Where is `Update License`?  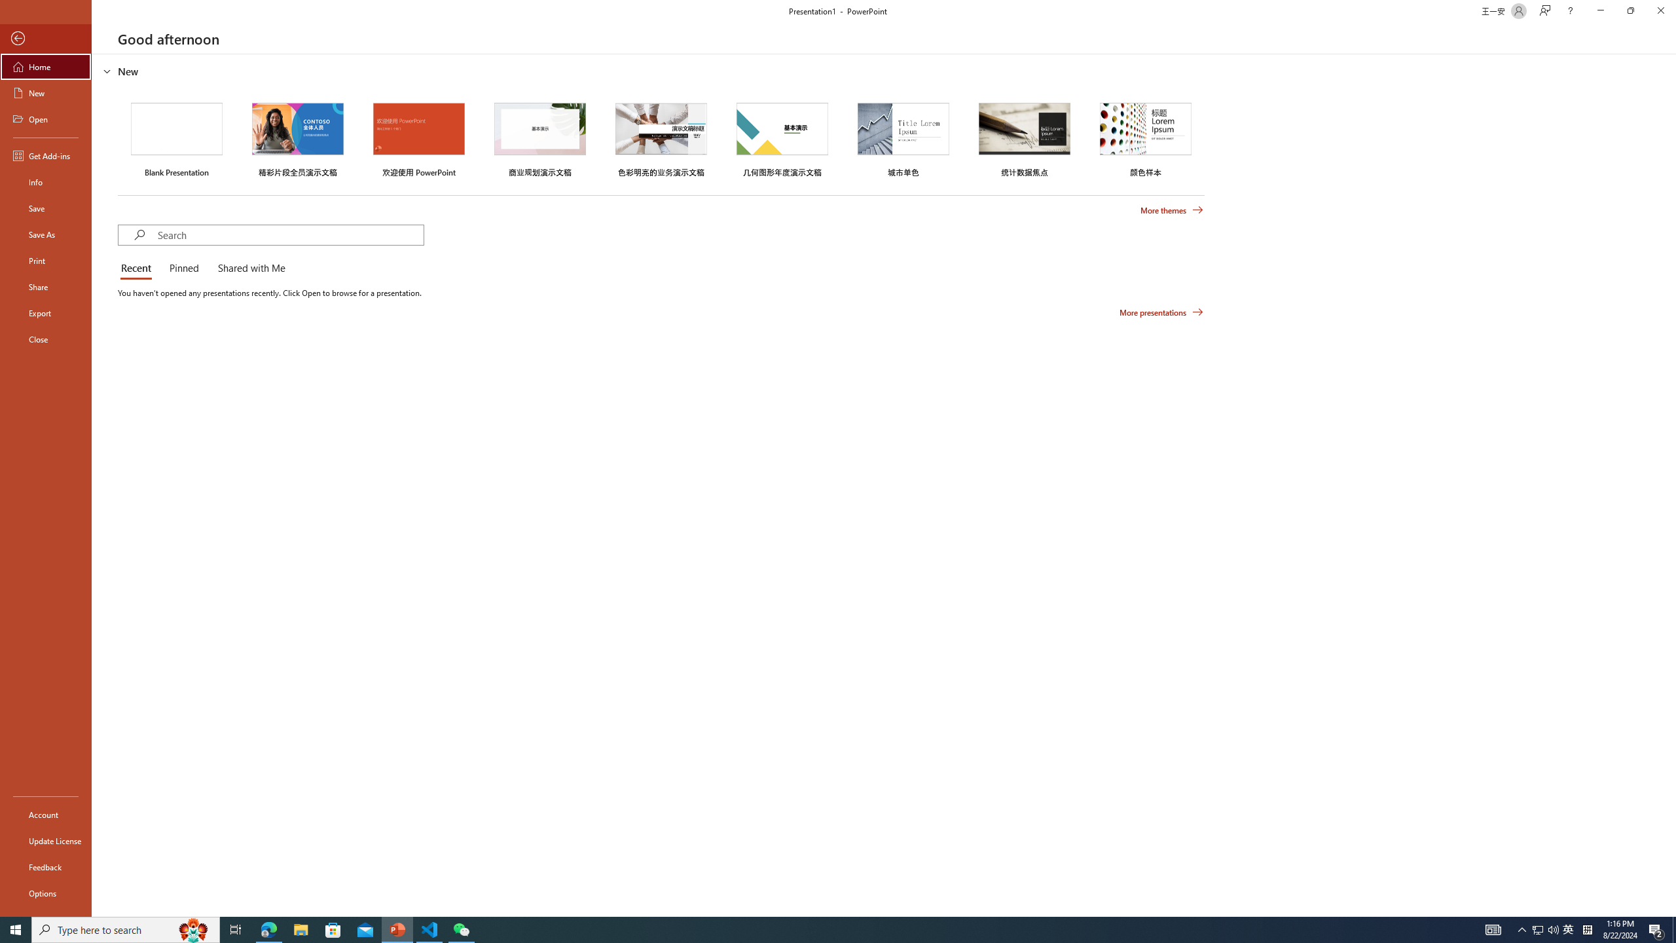 Update License is located at coordinates (46, 841).